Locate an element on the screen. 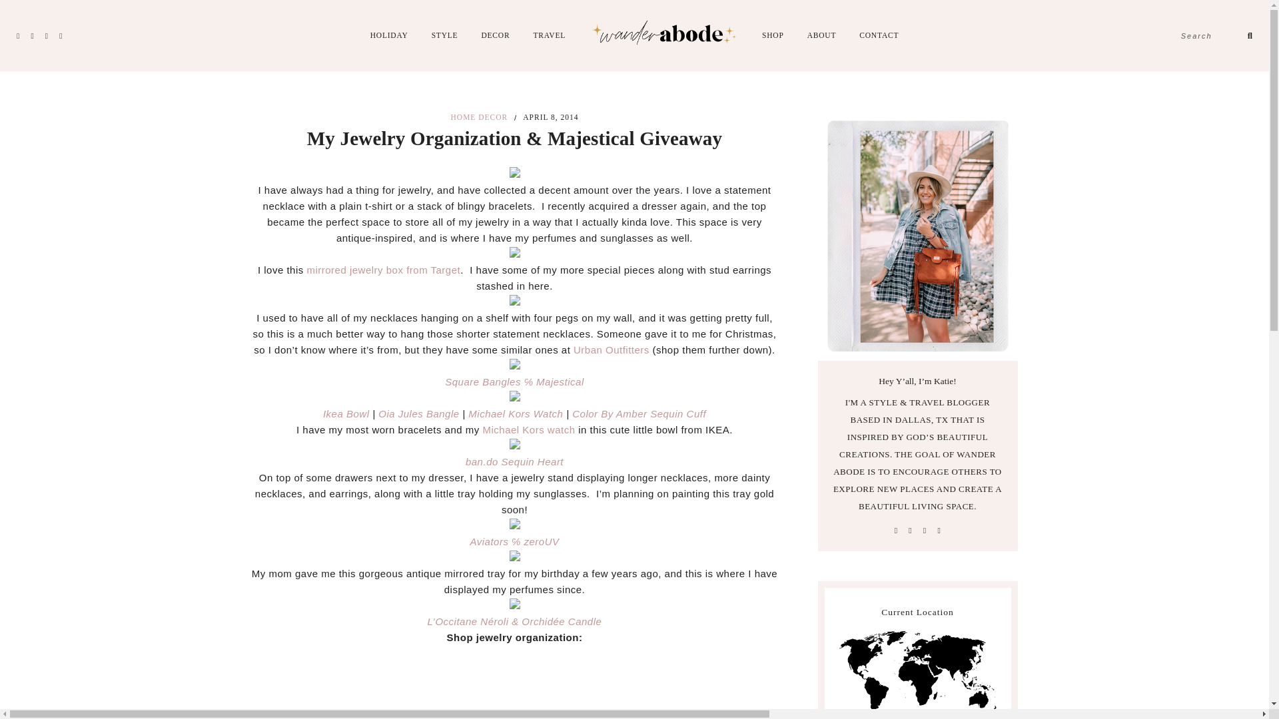 The image size is (1279, 719). DECOR is located at coordinates (494, 35).